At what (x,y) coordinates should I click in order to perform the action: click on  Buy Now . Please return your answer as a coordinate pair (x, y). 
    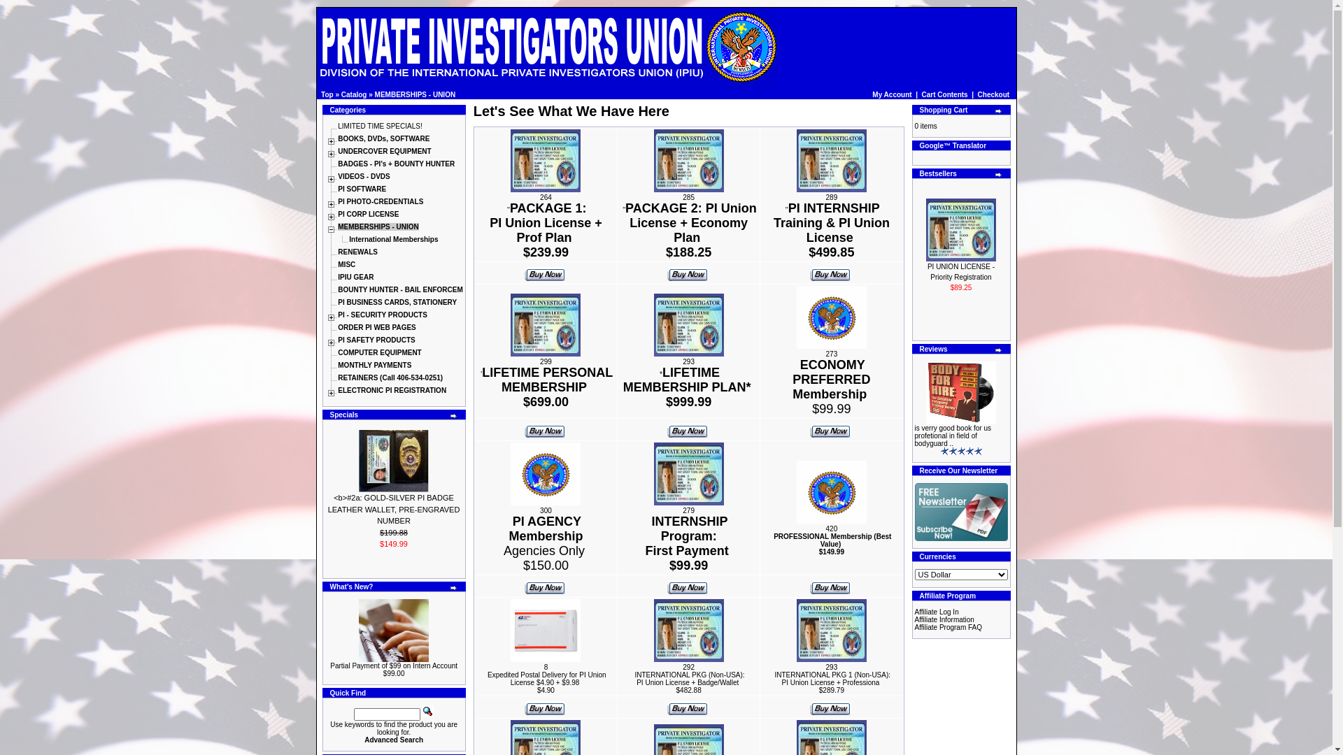
    Looking at the image, I should click on (545, 586).